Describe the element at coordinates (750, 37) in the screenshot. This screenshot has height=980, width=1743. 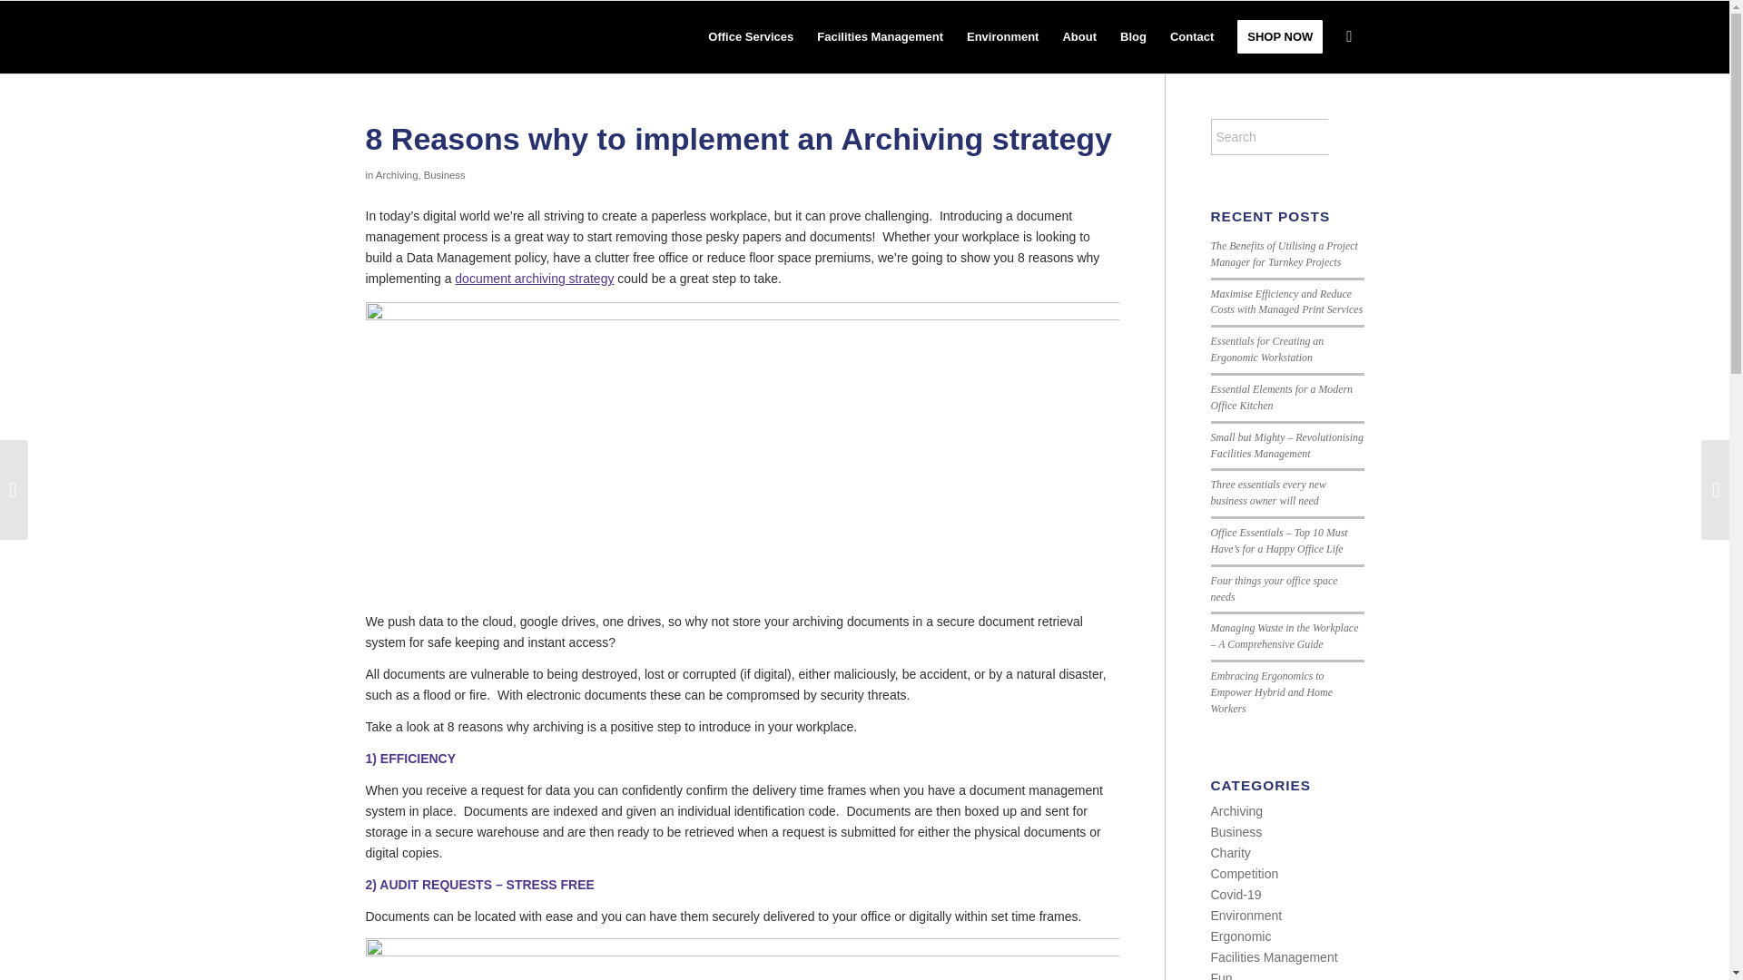
I see `Office Services` at that location.